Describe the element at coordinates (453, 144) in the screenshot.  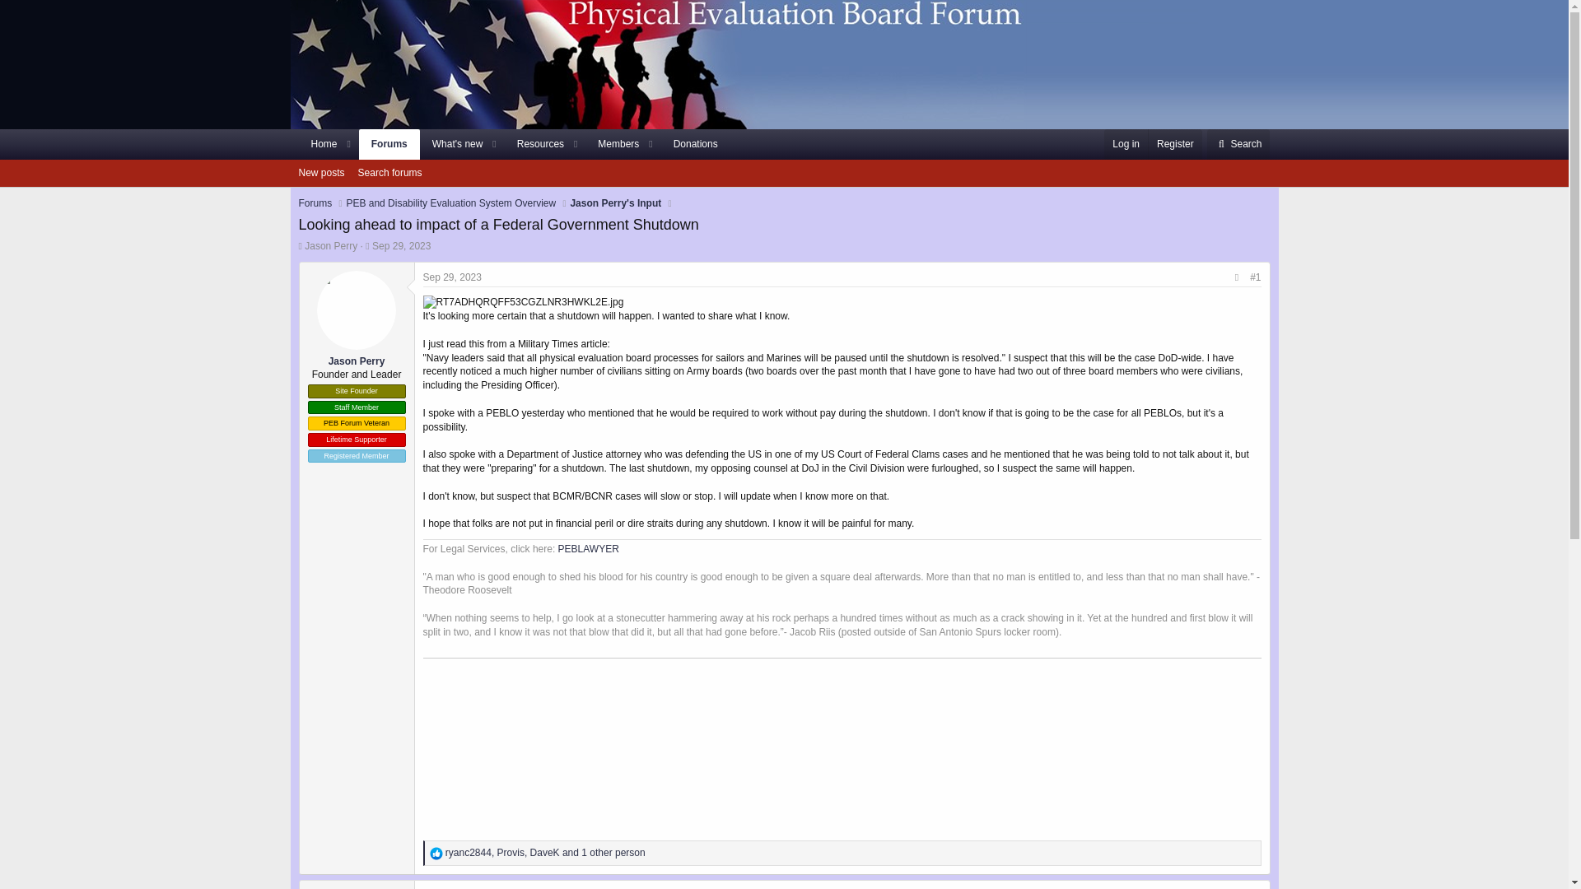
I see `Like` at that location.